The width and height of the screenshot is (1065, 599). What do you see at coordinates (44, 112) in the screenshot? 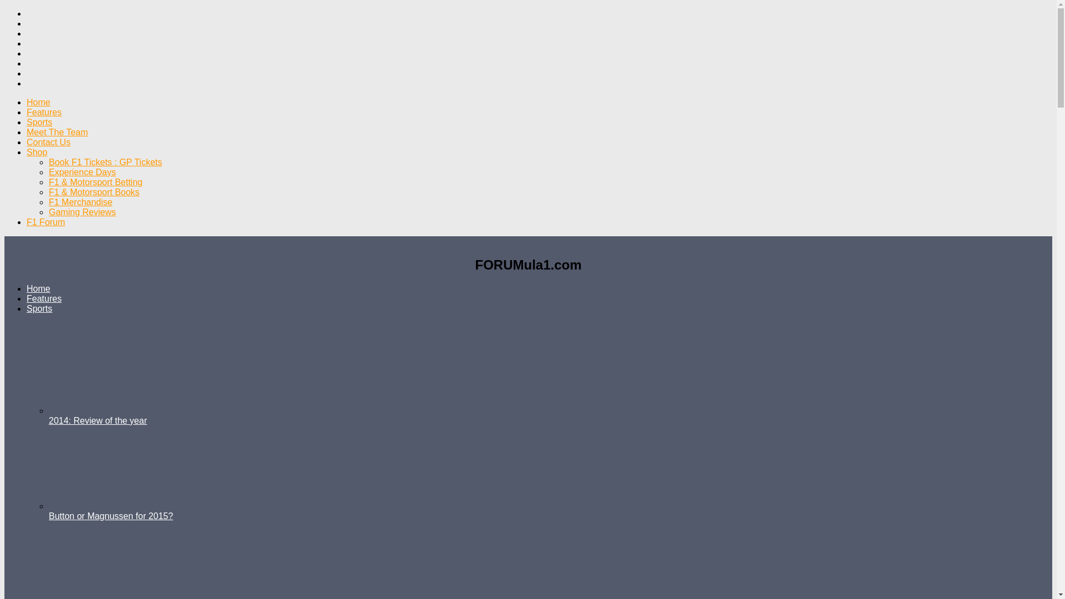
I see `Features` at bounding box center [44, 112].